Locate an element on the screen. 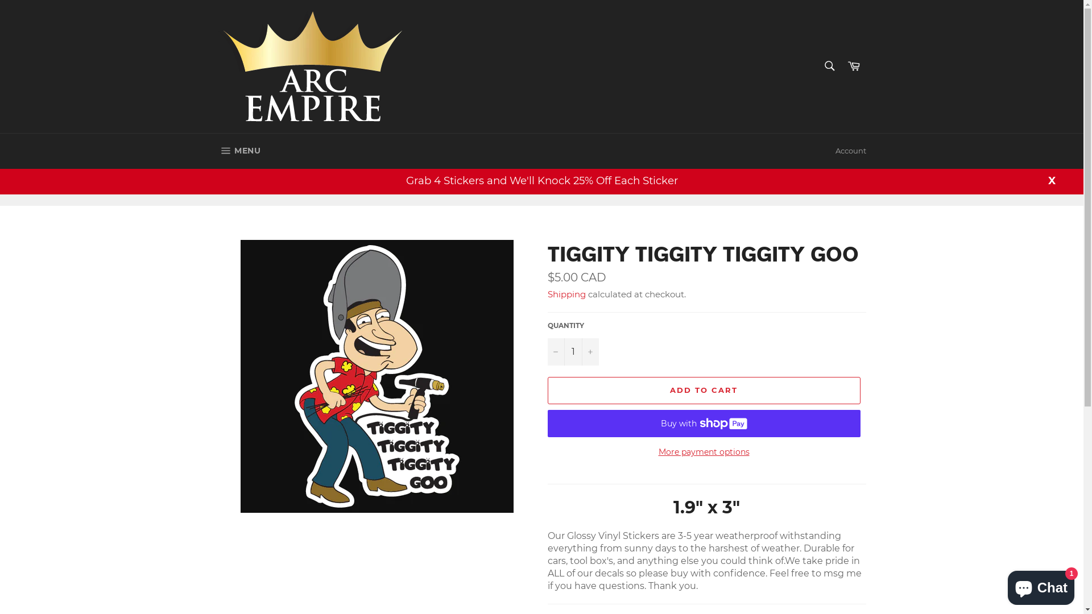 Image resolution: width=1092 pixels, height=614 pixels. MENU
SITE NAVIGATION is located at coordinates (239, 151).